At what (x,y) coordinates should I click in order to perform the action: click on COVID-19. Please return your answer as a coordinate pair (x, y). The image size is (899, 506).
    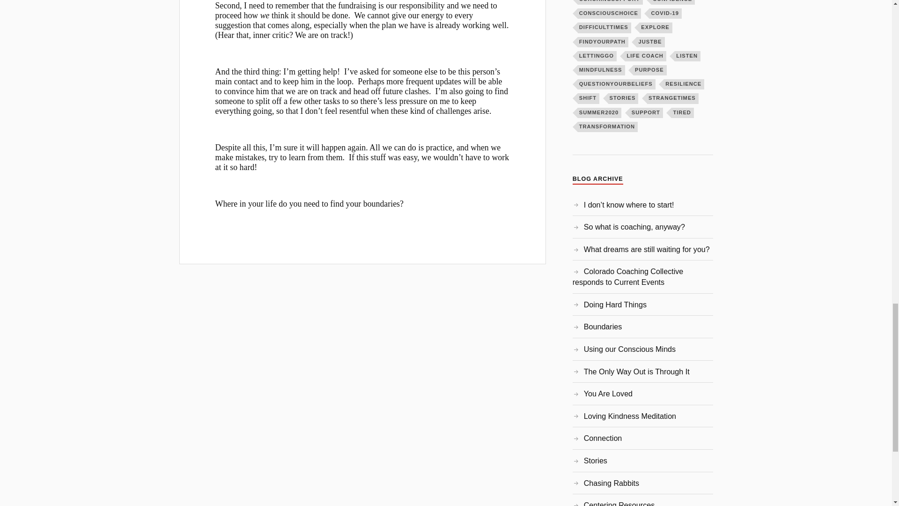
    Looking at the image, I should click on (665, 13).